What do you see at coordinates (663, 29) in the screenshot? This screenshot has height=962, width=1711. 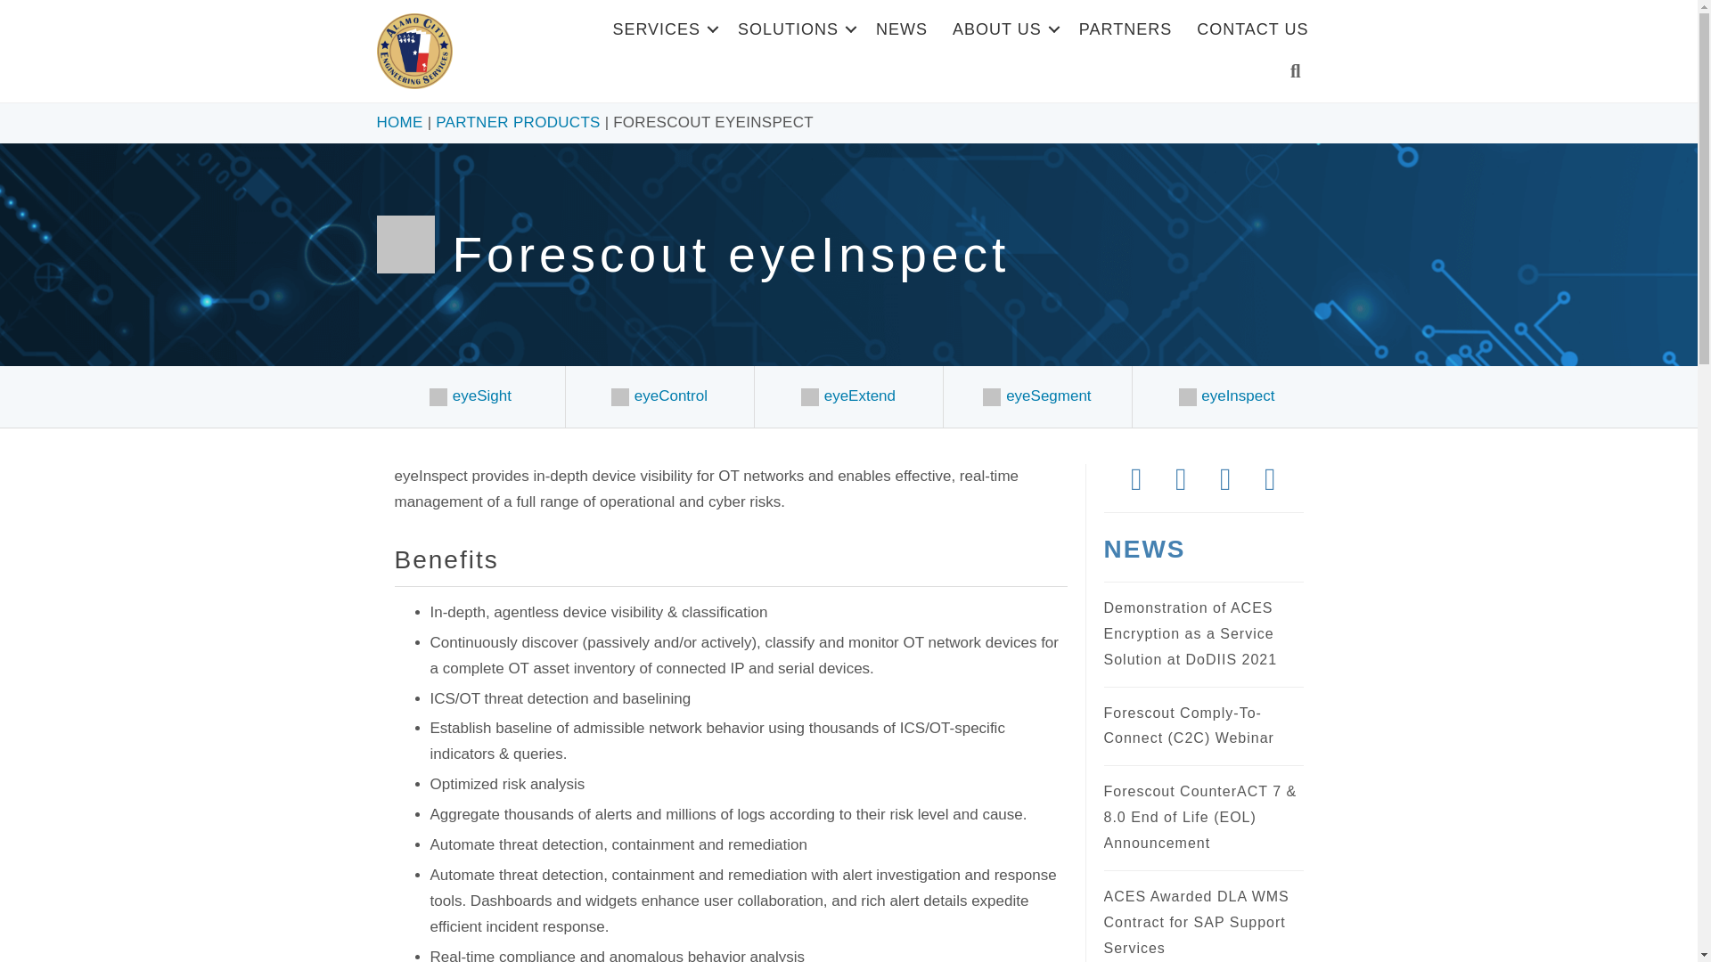 I see `SERVICES` at bounding box center [663, 29].